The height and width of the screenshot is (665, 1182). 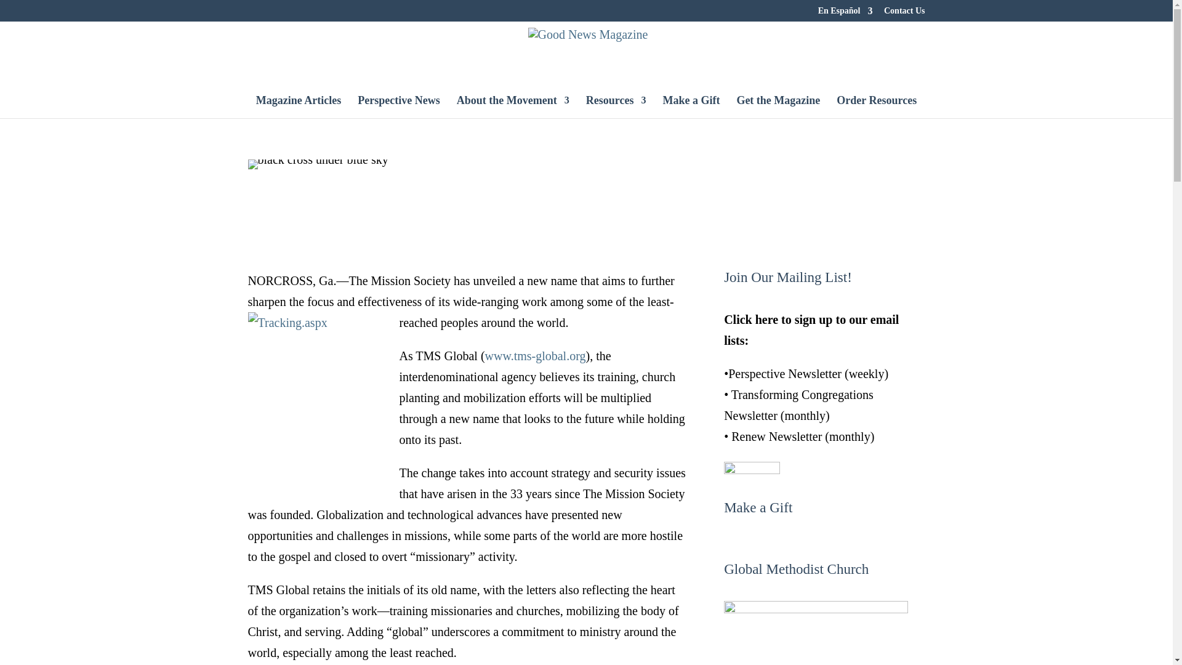 What do you see at coordinates (778, 107) in the screenshot?
I see `Get the Magazine` at bounding box center [778, 107].